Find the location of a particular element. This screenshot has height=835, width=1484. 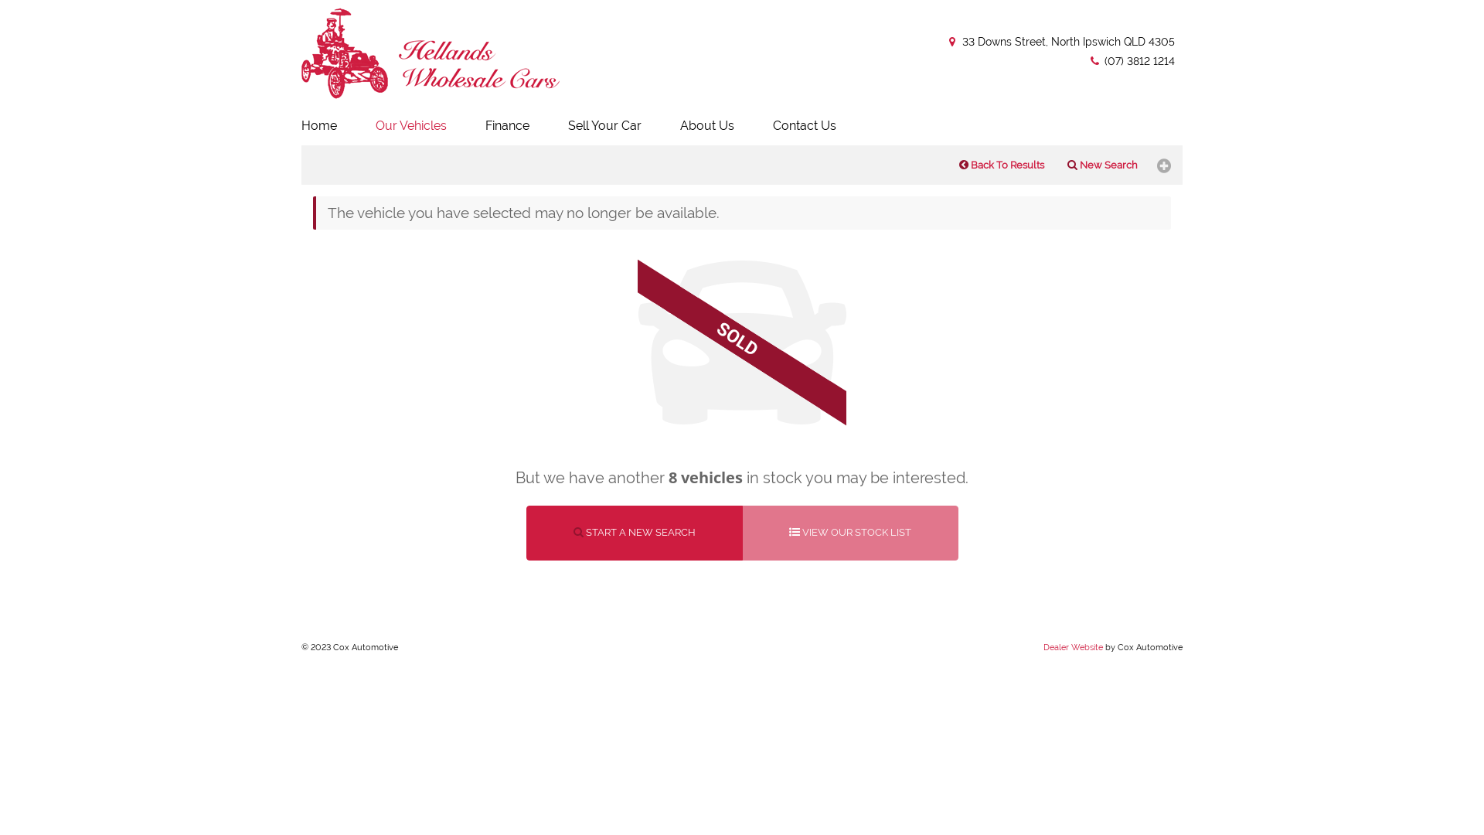

START A NEW SEARCH is located at coordinates (634, 533).